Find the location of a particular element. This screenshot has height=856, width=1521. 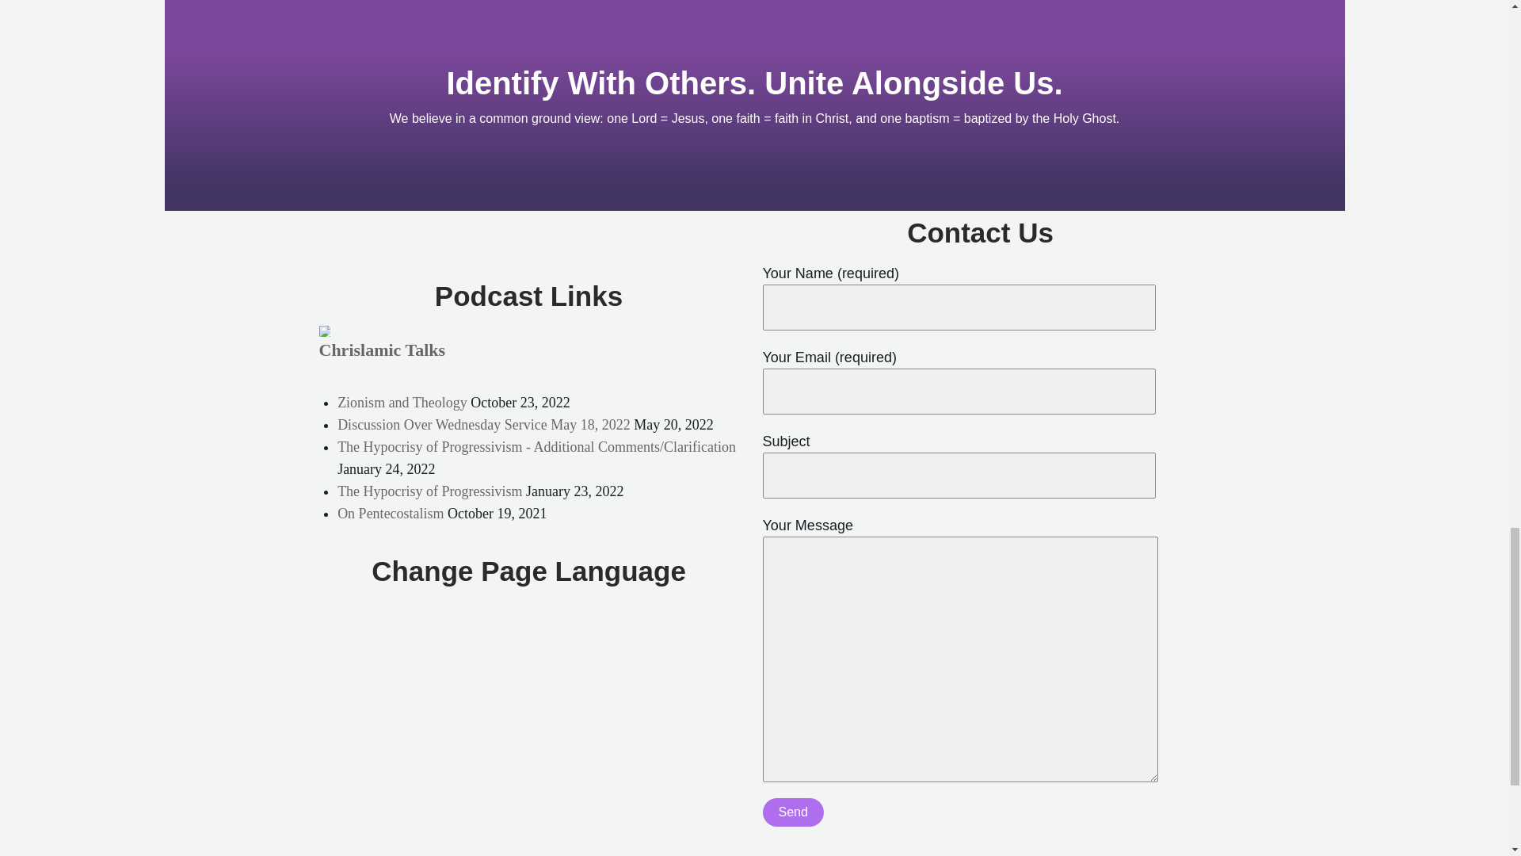

The Hypocrisy of Progressivism is located at coordinates (429, 491).